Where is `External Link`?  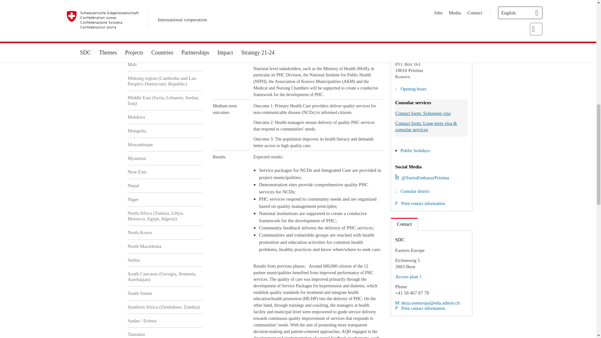
External Link is located at coordinates (404, 41).